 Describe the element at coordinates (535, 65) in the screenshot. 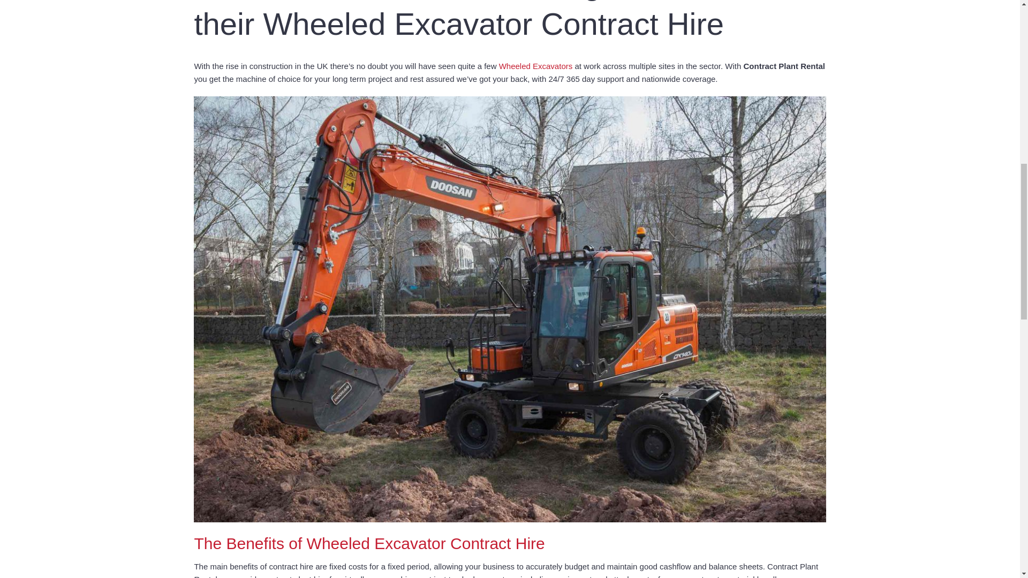

I see `Wheeled Excavators` at that location.